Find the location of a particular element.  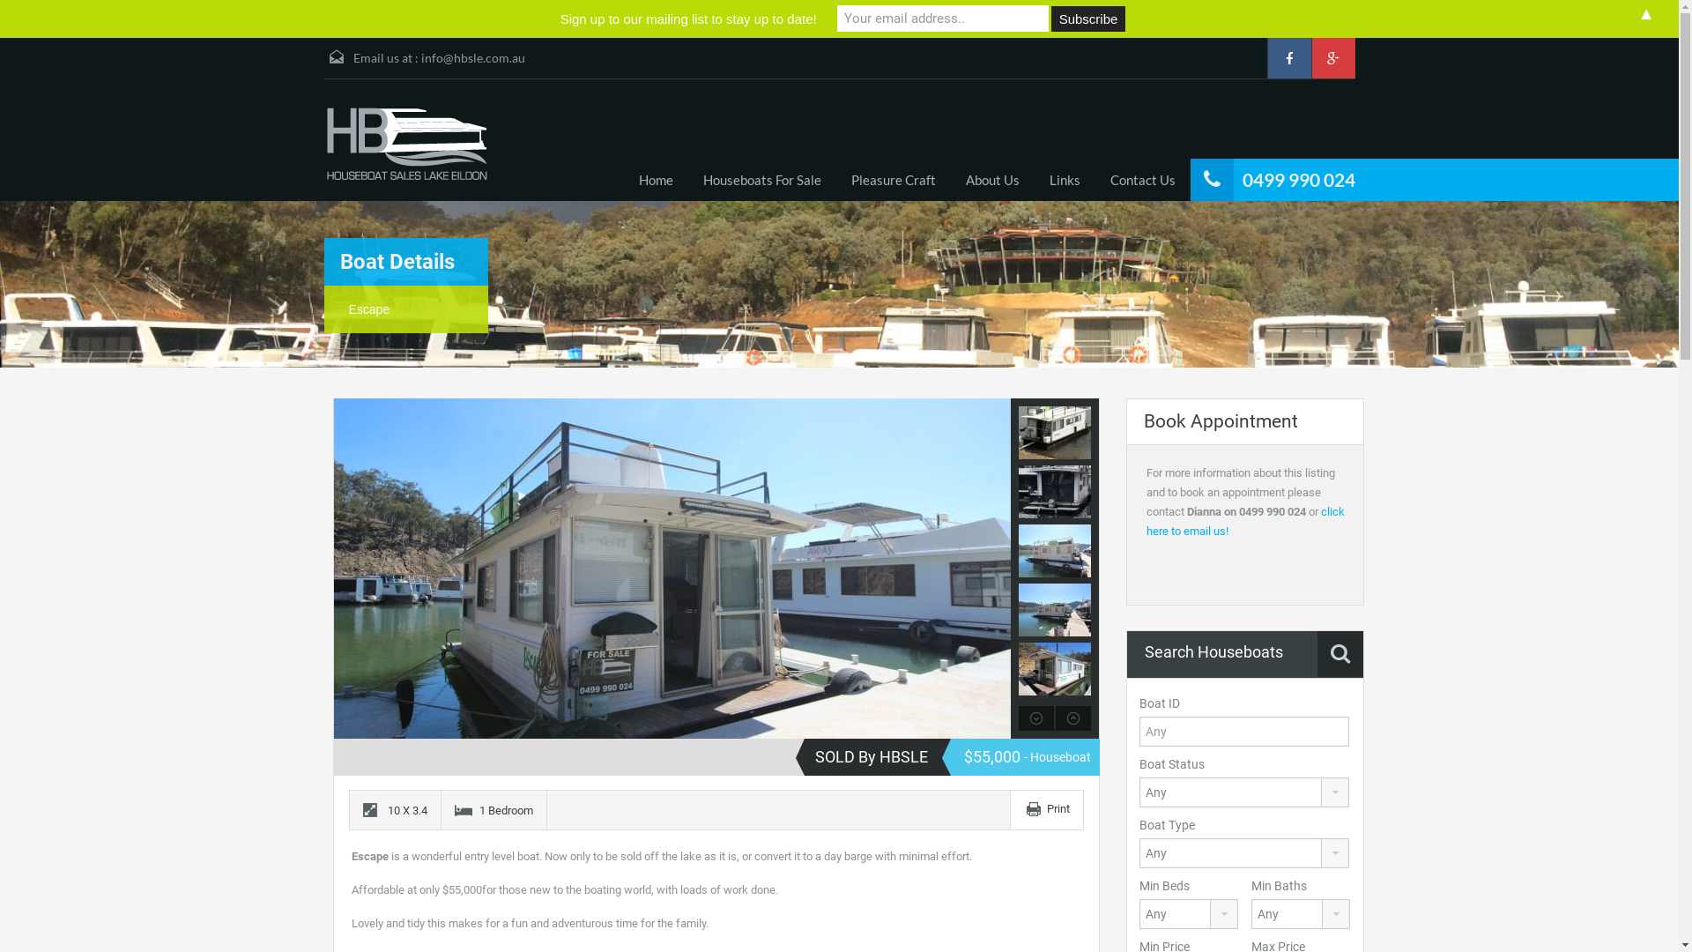

About Us is located at coordinates (992, 180).